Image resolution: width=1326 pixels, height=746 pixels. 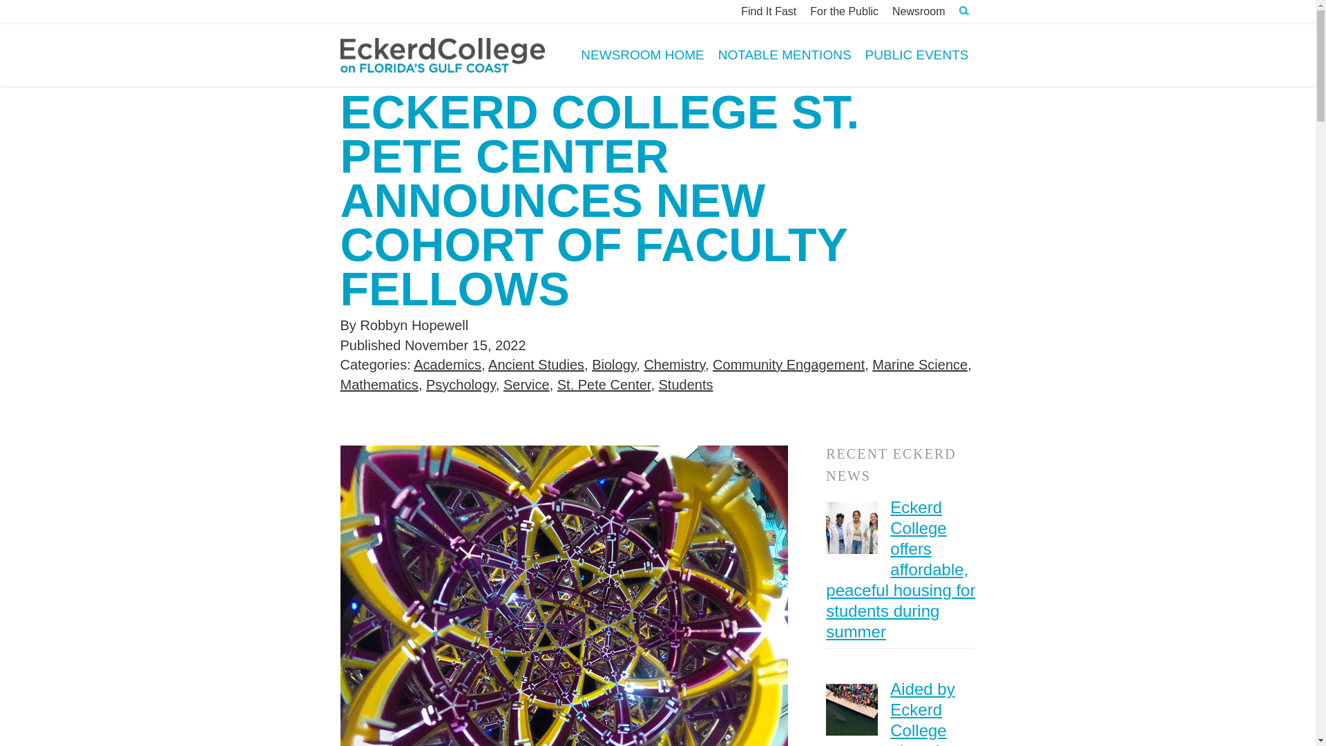 I want to click on Students, so click(x=686, y=385).